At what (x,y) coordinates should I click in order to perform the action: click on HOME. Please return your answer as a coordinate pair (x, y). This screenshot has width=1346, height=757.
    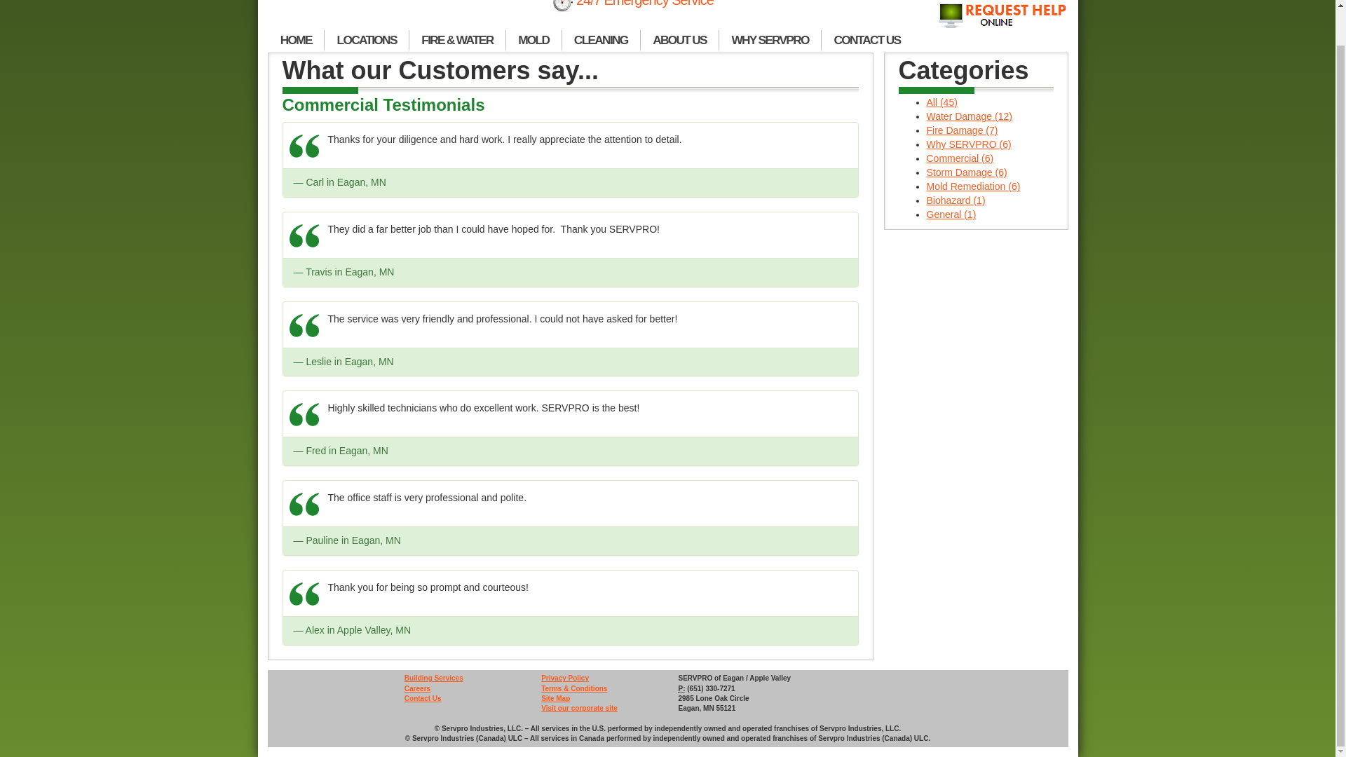
    Looking at the image, I should click on (296, 41).